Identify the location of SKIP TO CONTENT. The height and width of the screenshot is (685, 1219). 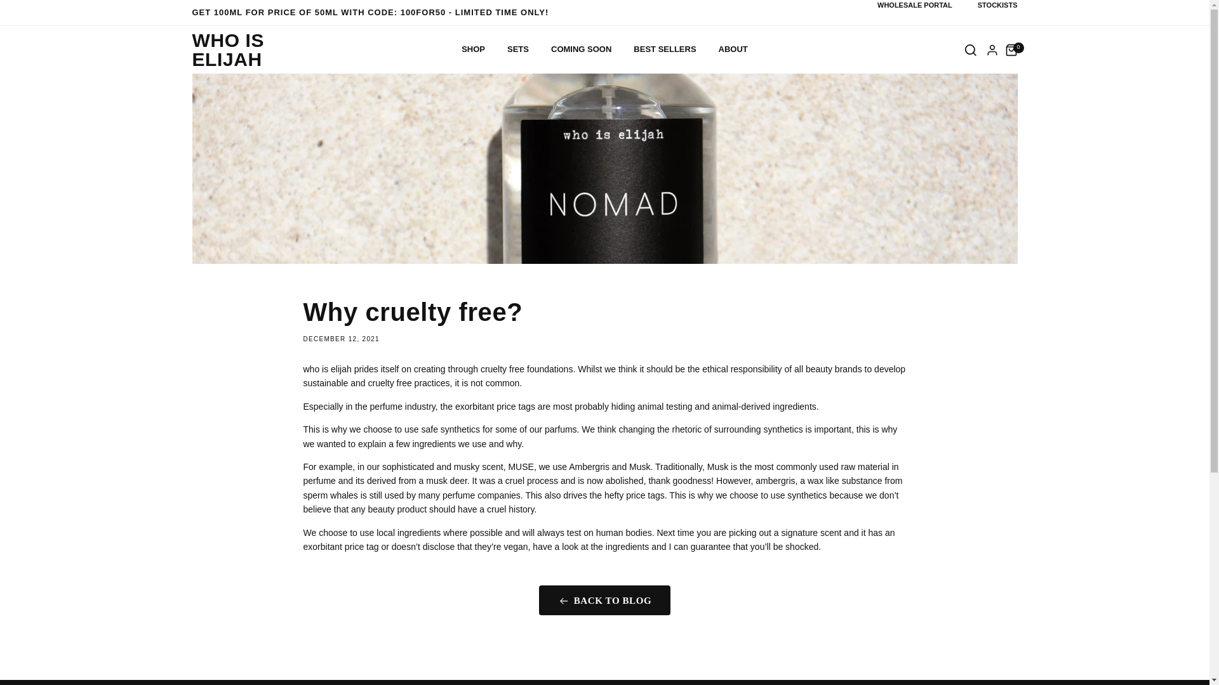
(38, 15).